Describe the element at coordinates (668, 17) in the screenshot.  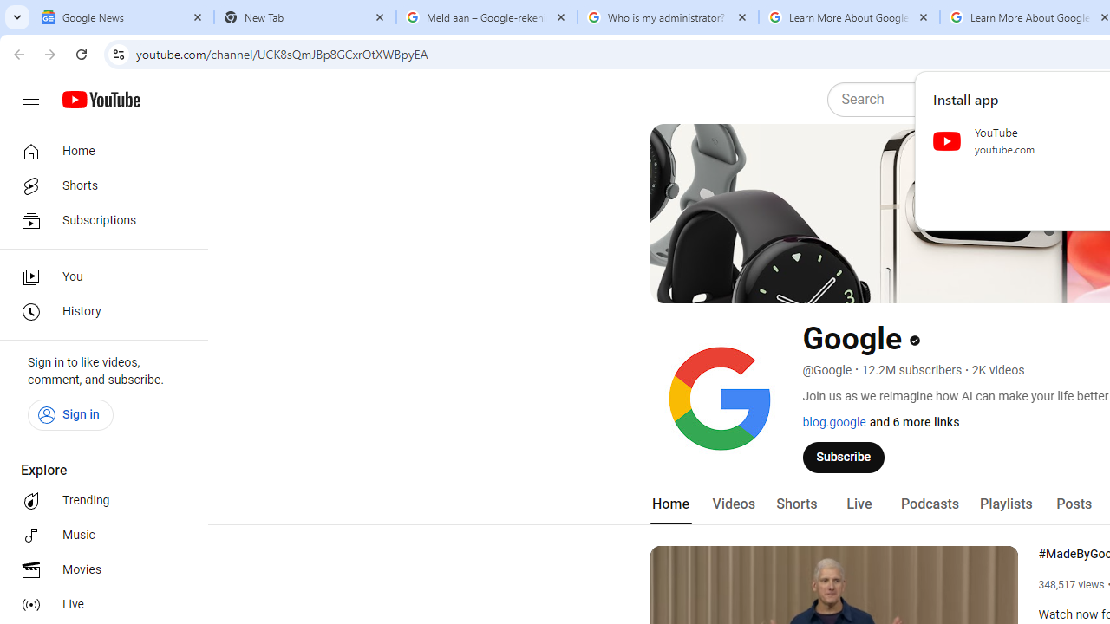
I see `Who is my administrator? - Google Account Help` at that location.